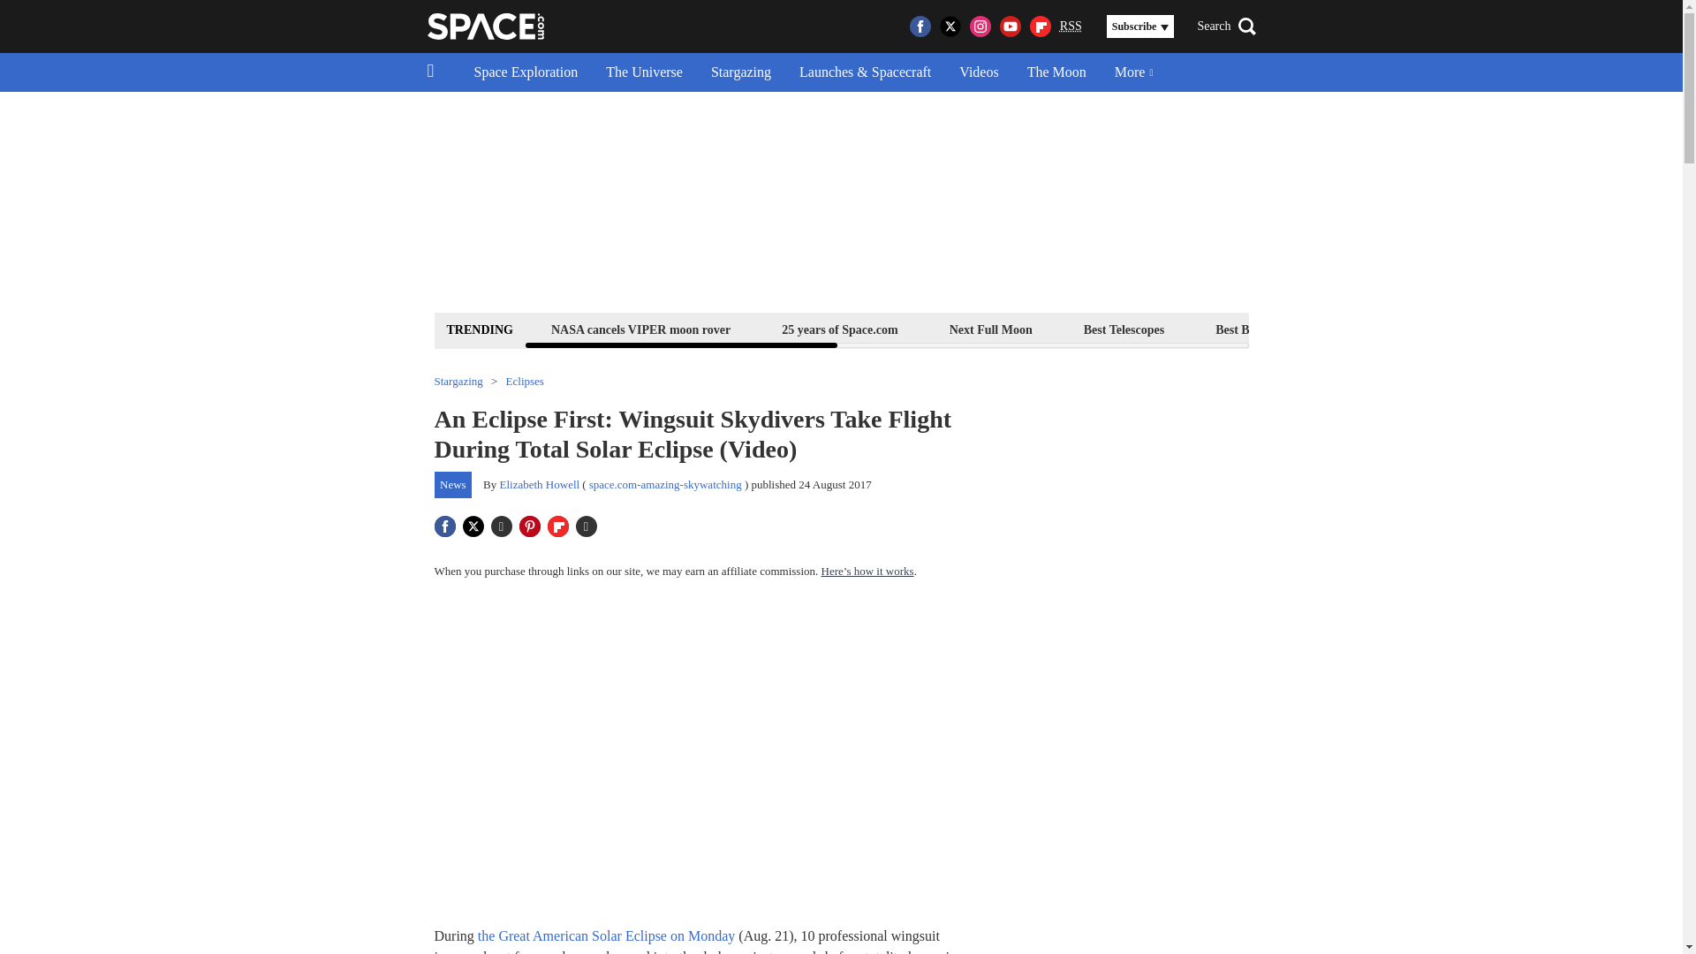  I want to click on 25 years of Space.com, so click(839, 329).